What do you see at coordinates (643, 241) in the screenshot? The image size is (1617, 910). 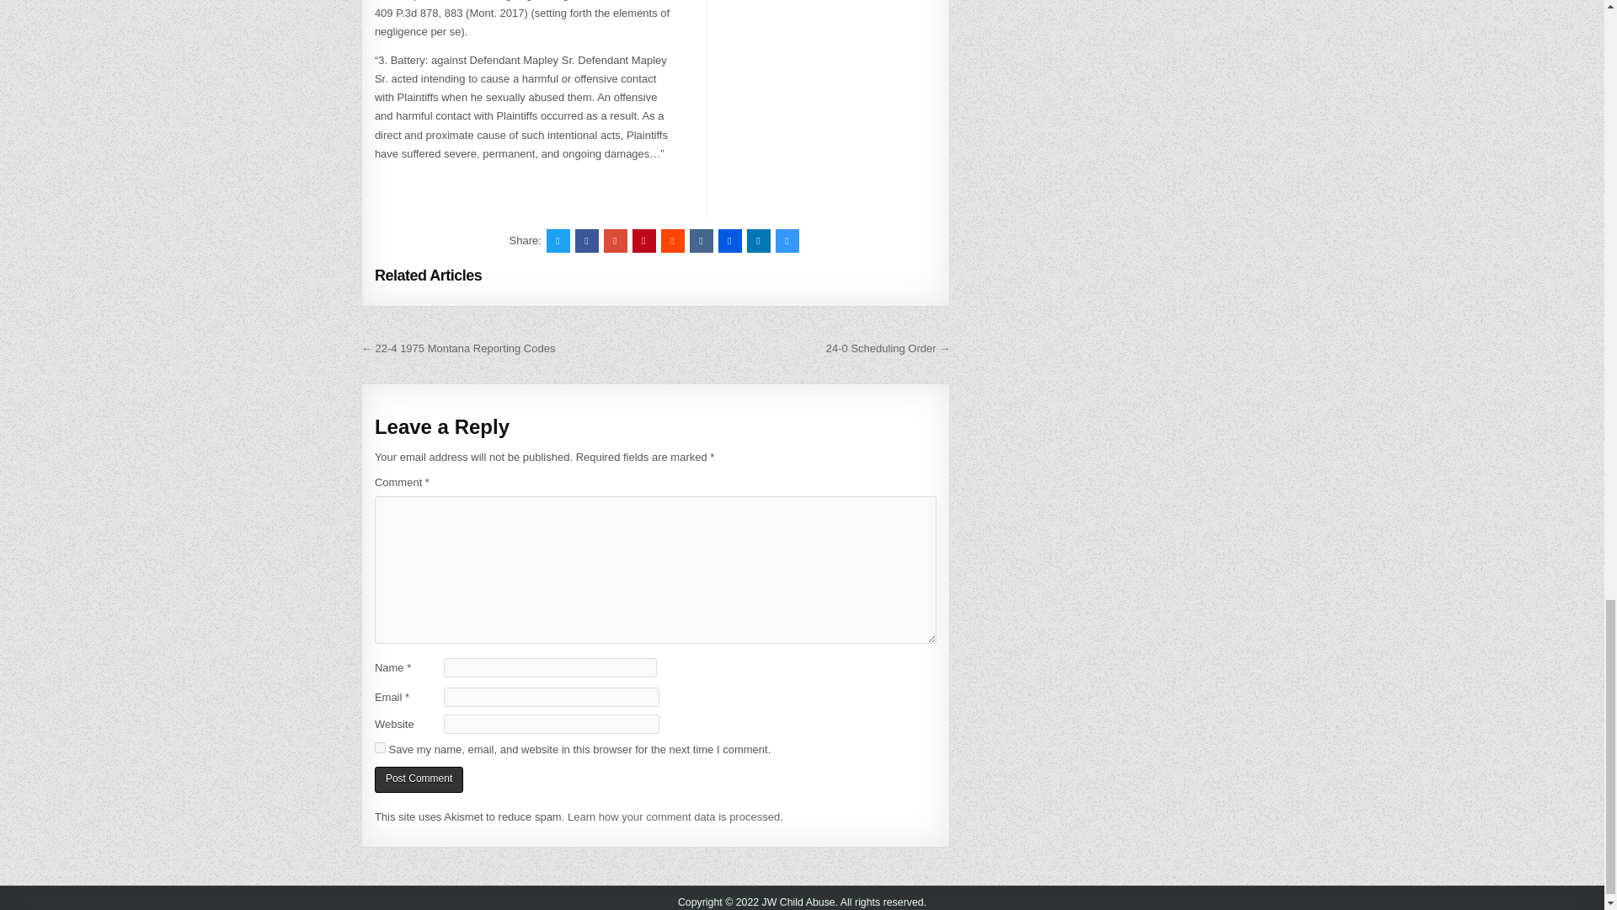 I see `Share this on Pinterest` at bounding box center [643, 241].